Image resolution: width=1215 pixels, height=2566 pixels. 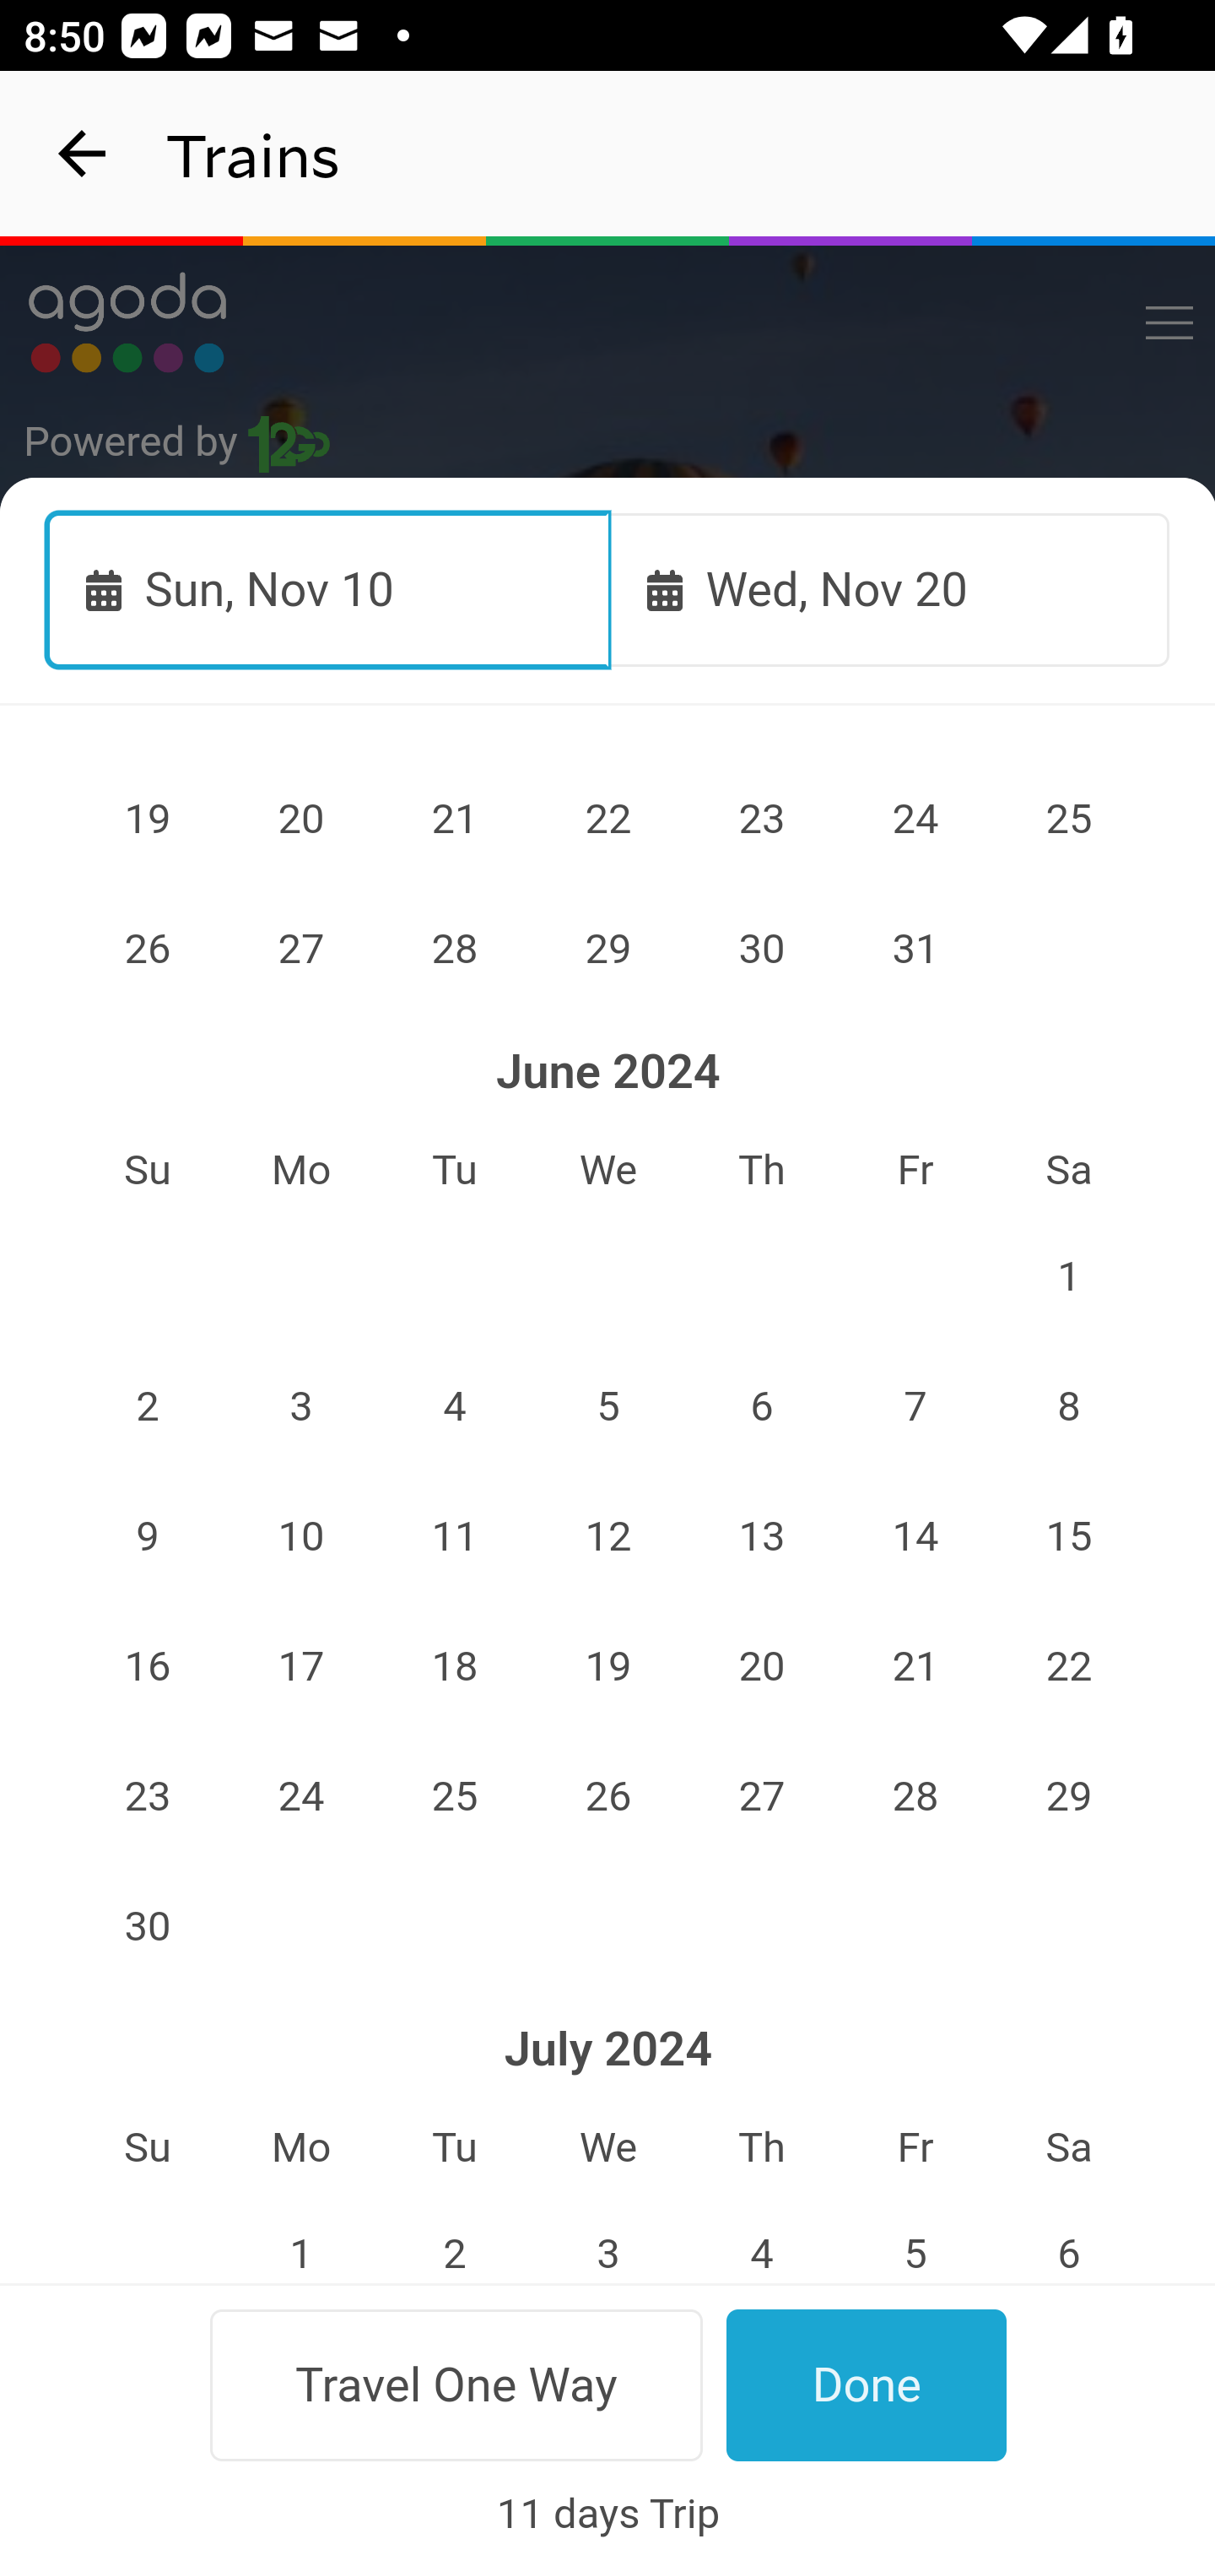 I want to click on 29, so click(x=609, y=949).